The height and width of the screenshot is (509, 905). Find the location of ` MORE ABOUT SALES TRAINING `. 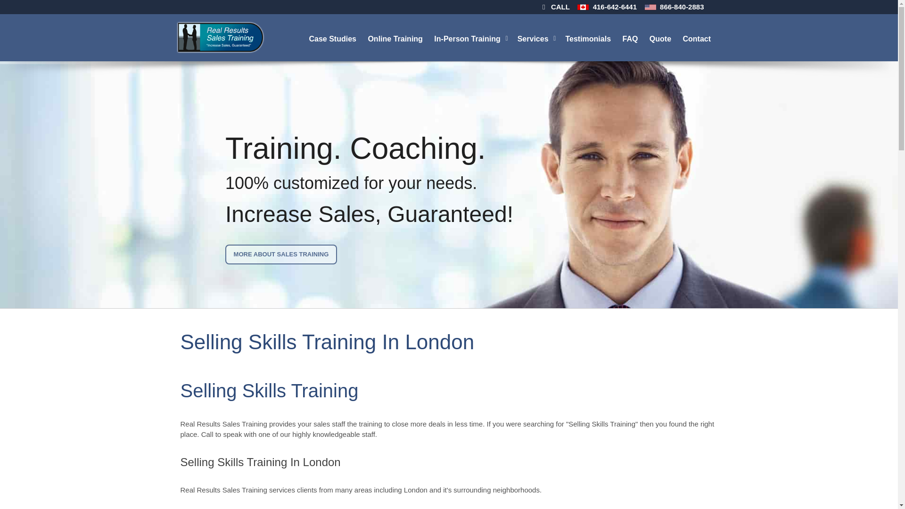

 MORE ABOUT SALES TRAINING  is located at coordinates (281, 254).